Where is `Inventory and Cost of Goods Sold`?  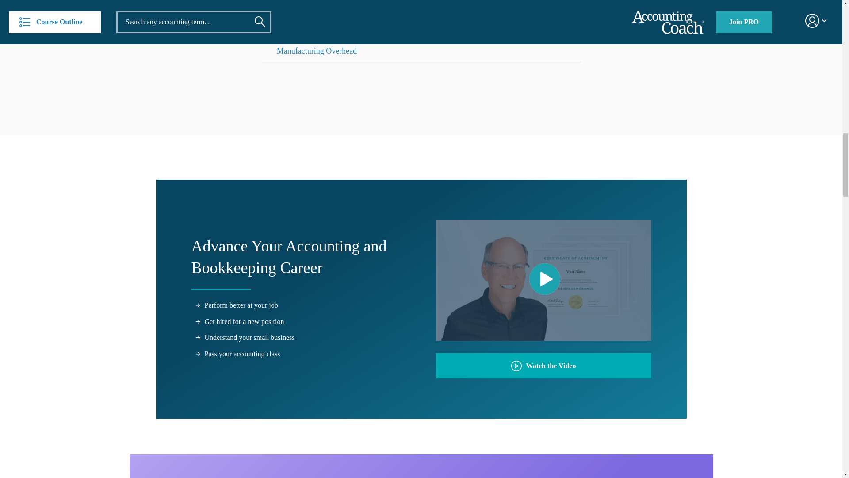 Inventory and Cost of Goods Sold is located at coordinates (331, 28).